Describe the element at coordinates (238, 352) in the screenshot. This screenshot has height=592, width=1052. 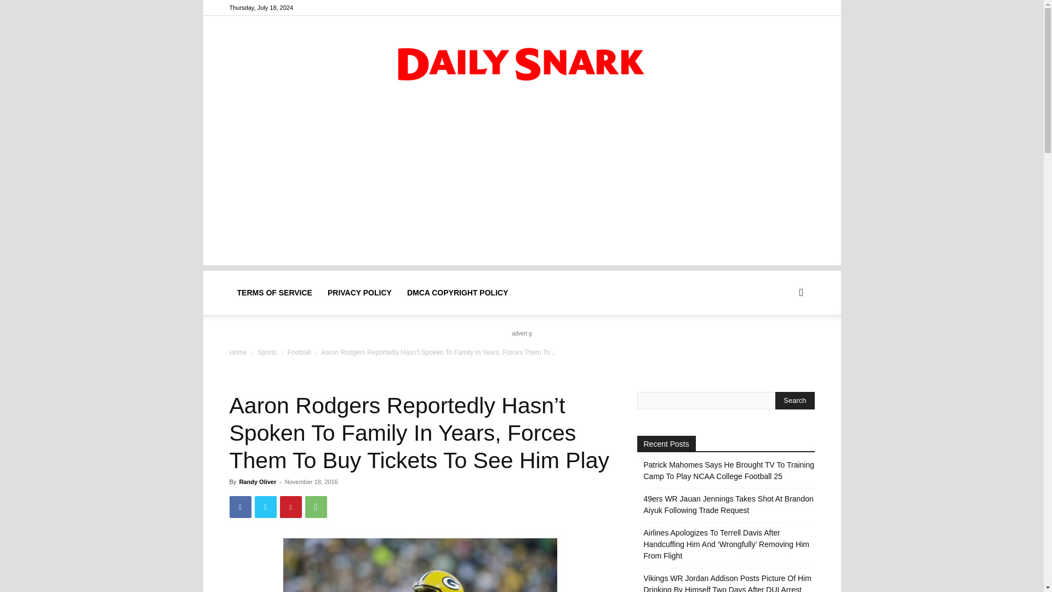
I see `Home` at that location.